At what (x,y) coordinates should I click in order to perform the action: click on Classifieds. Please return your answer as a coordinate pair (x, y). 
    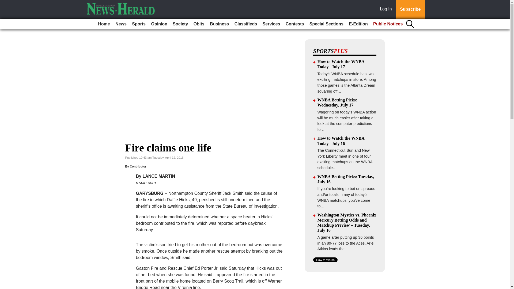
    Looking at the image, I should click on (245, 24).